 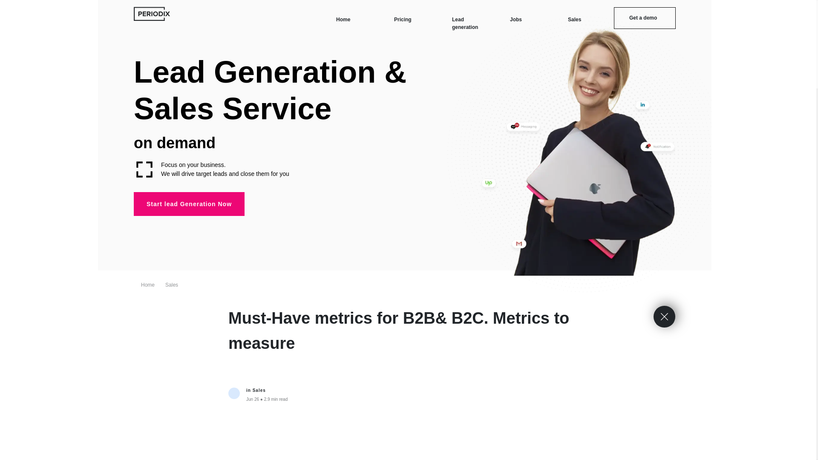 I want to click on Lead generation, so click(x=465, y=23).